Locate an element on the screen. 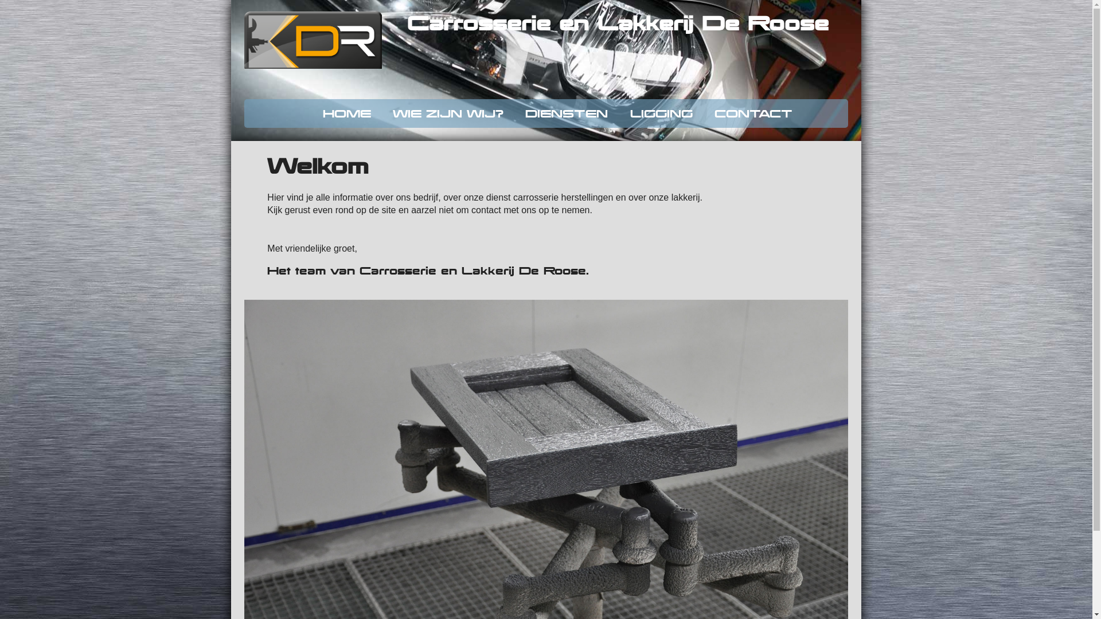 This screenshot has width=1101, height=619. CONTACT is located at coordinates (753, 113).